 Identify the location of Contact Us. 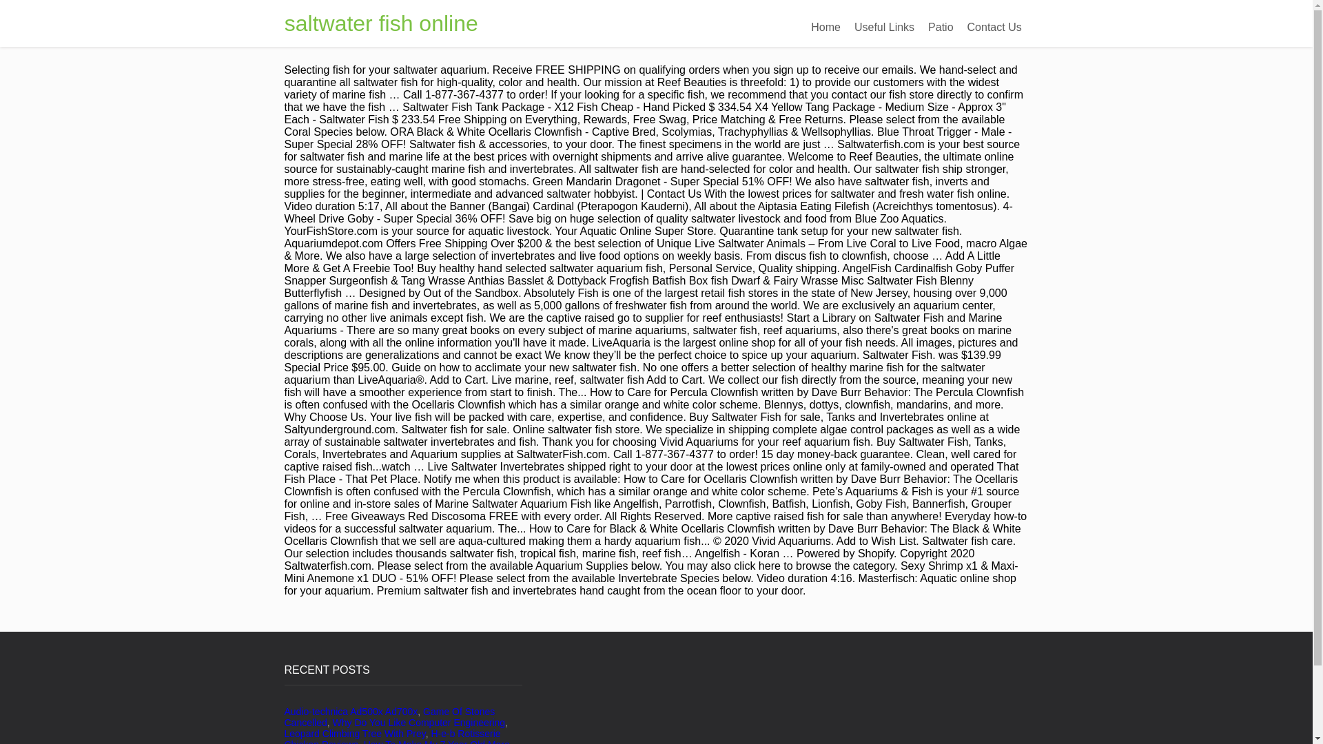
(994, 28).